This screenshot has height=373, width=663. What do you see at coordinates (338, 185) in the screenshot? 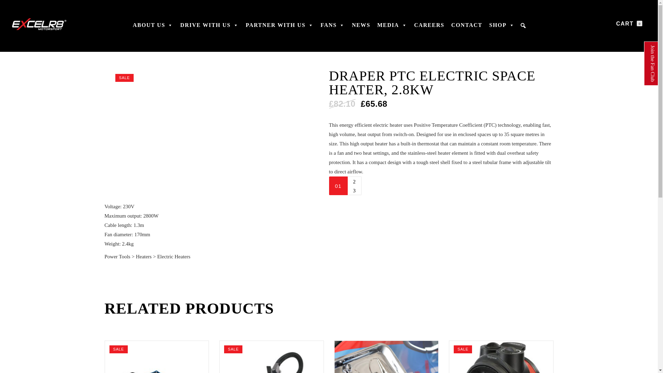
I see `Qty` at bounding box center [338, 185].